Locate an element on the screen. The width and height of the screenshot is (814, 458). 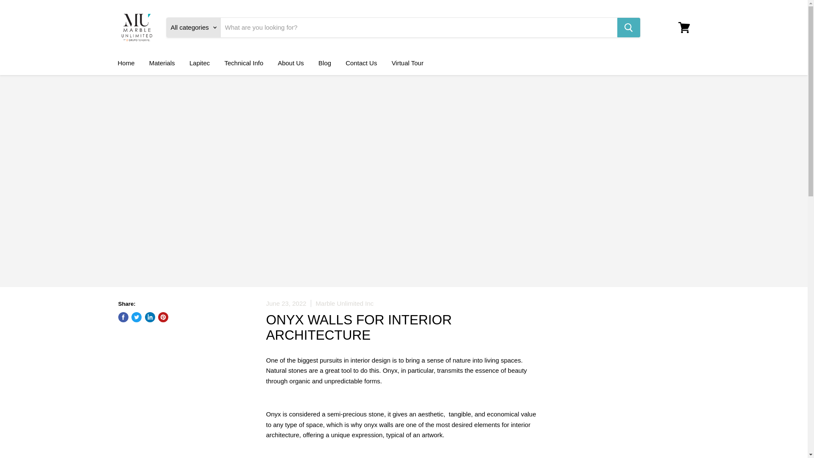
Virtual Tour is located at coordinates (407, 63).